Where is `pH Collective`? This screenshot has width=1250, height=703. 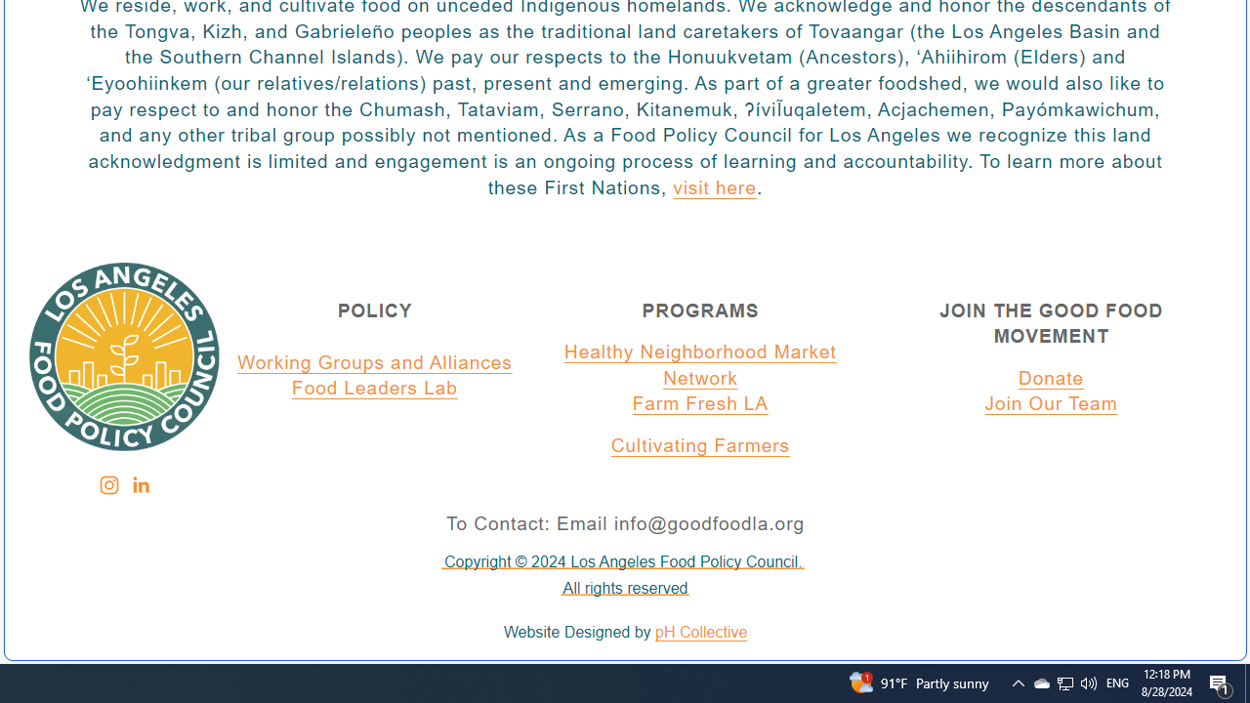
pH Collective is located at coordinates (701, 633).